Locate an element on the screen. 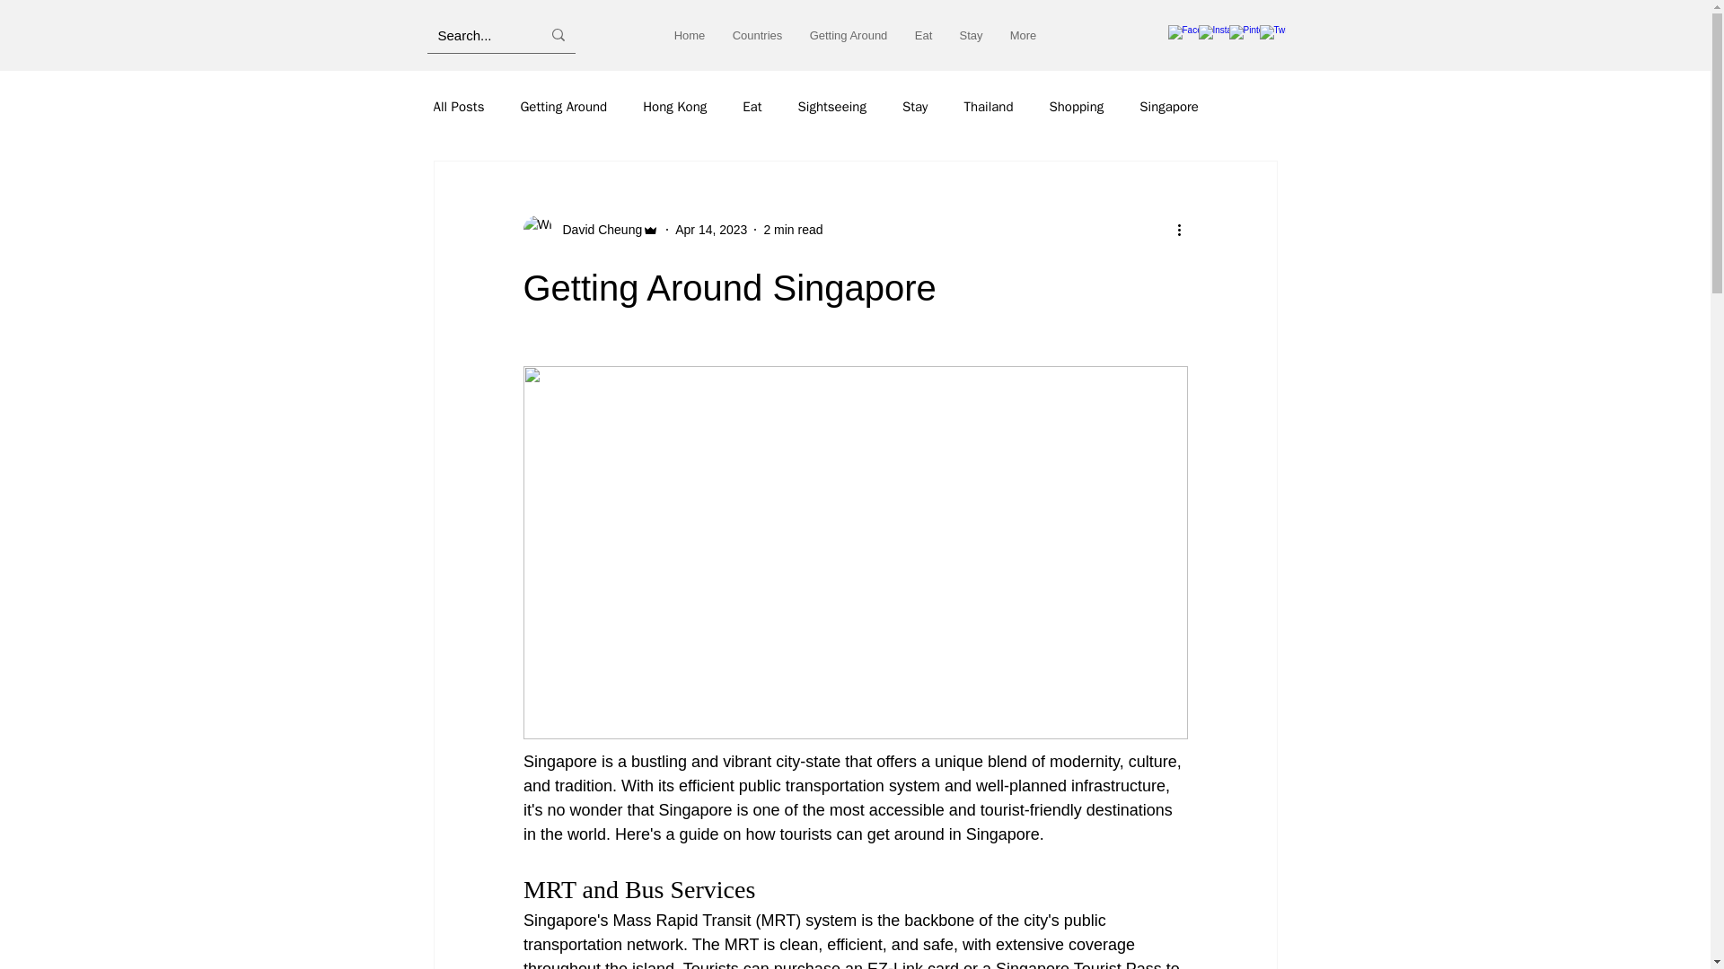 The image size is (1724, 969). Shopping is located at coordinates (1076, 107).